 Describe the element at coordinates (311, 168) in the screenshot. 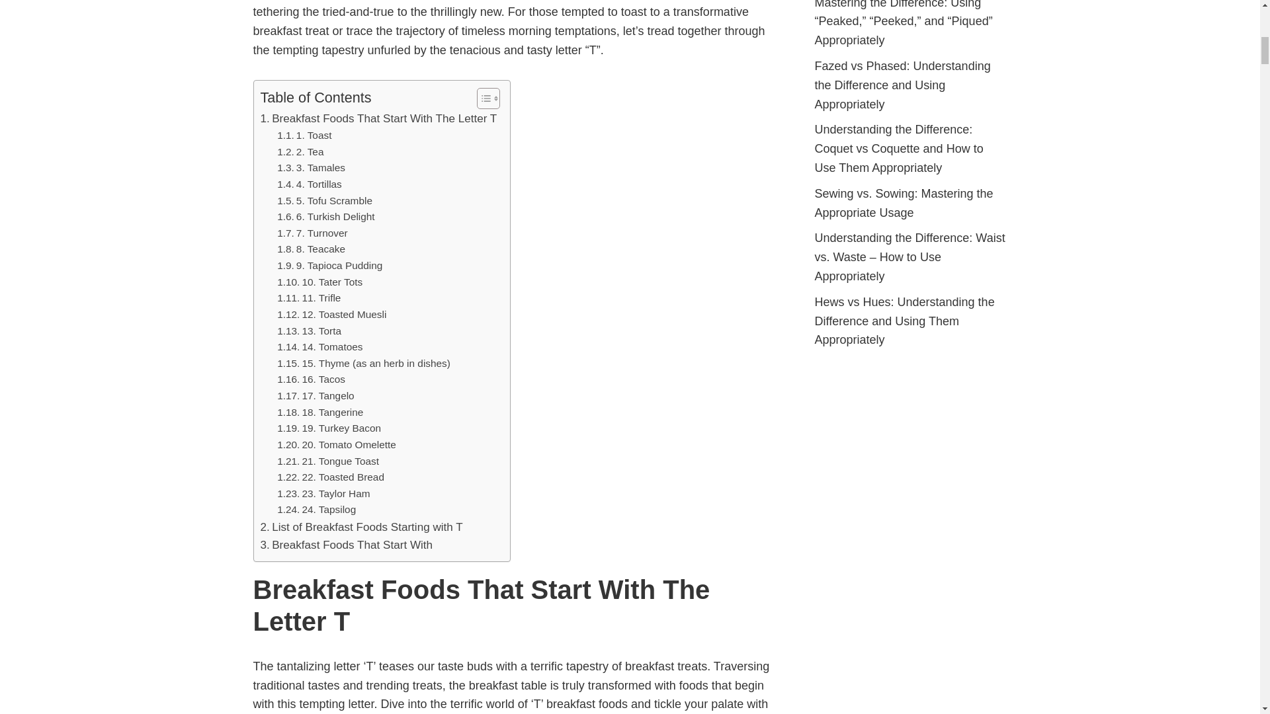

I see `3. Tamales` at that location.